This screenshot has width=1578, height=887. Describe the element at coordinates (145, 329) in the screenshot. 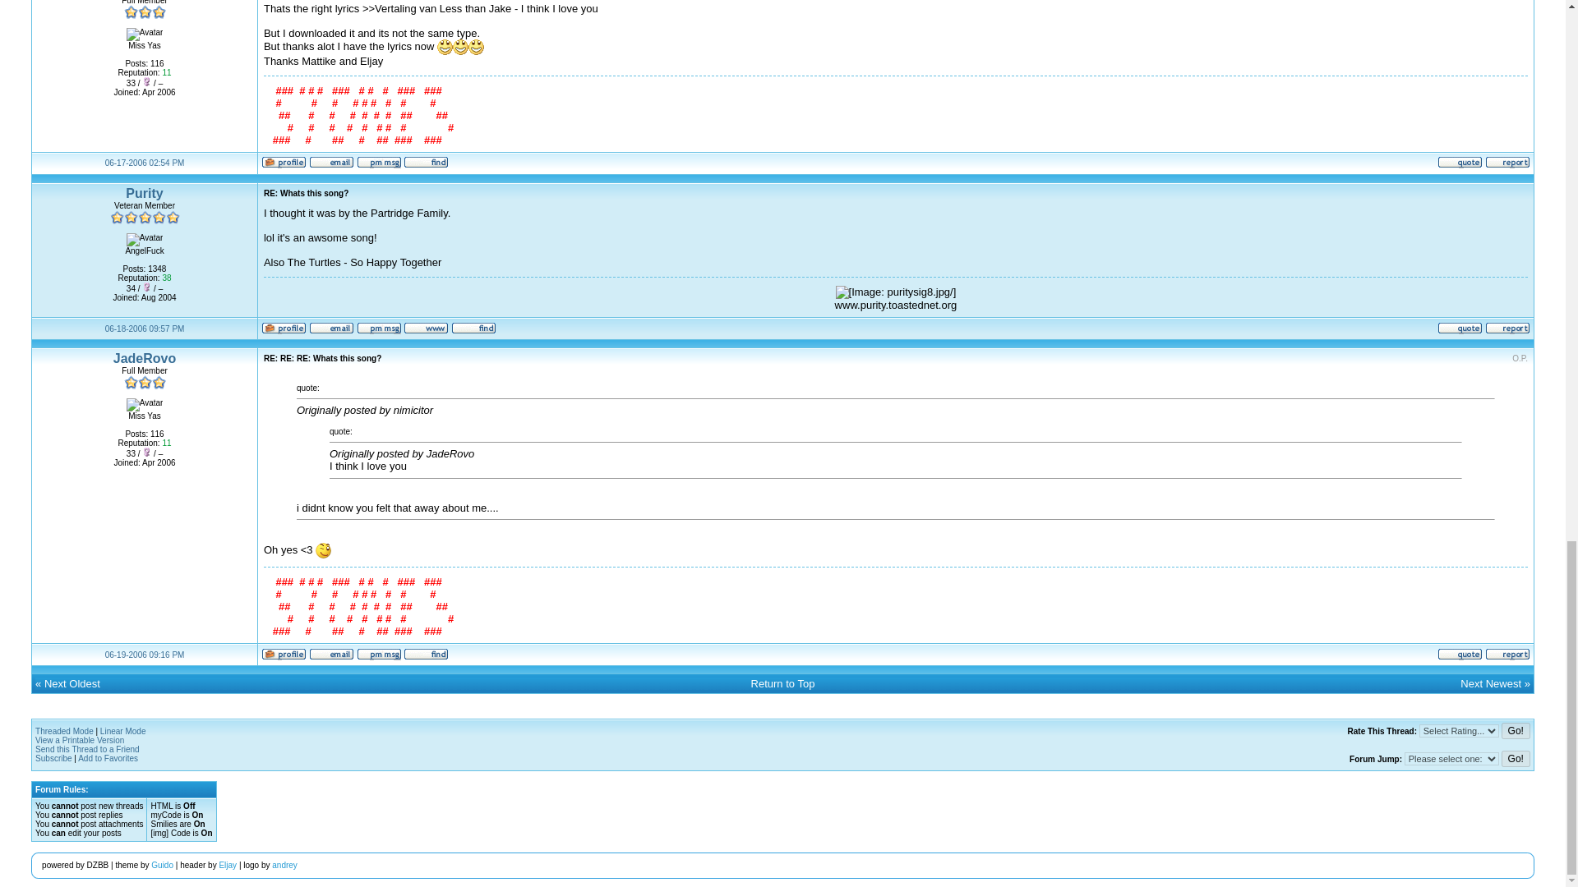

I see `Poster's local time: 03:57 AM` at that location.